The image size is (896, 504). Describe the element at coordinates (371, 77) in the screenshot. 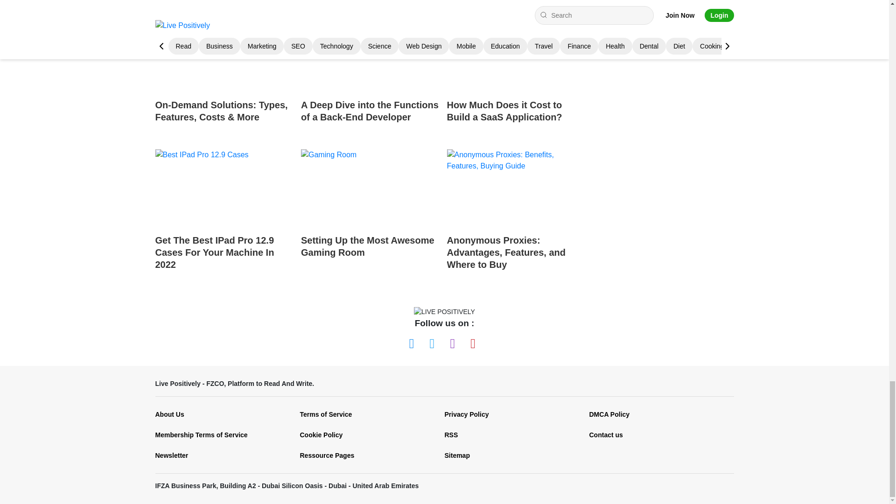

I see `A Deep Dive into the Functions of a Back-End Developer` at that location.